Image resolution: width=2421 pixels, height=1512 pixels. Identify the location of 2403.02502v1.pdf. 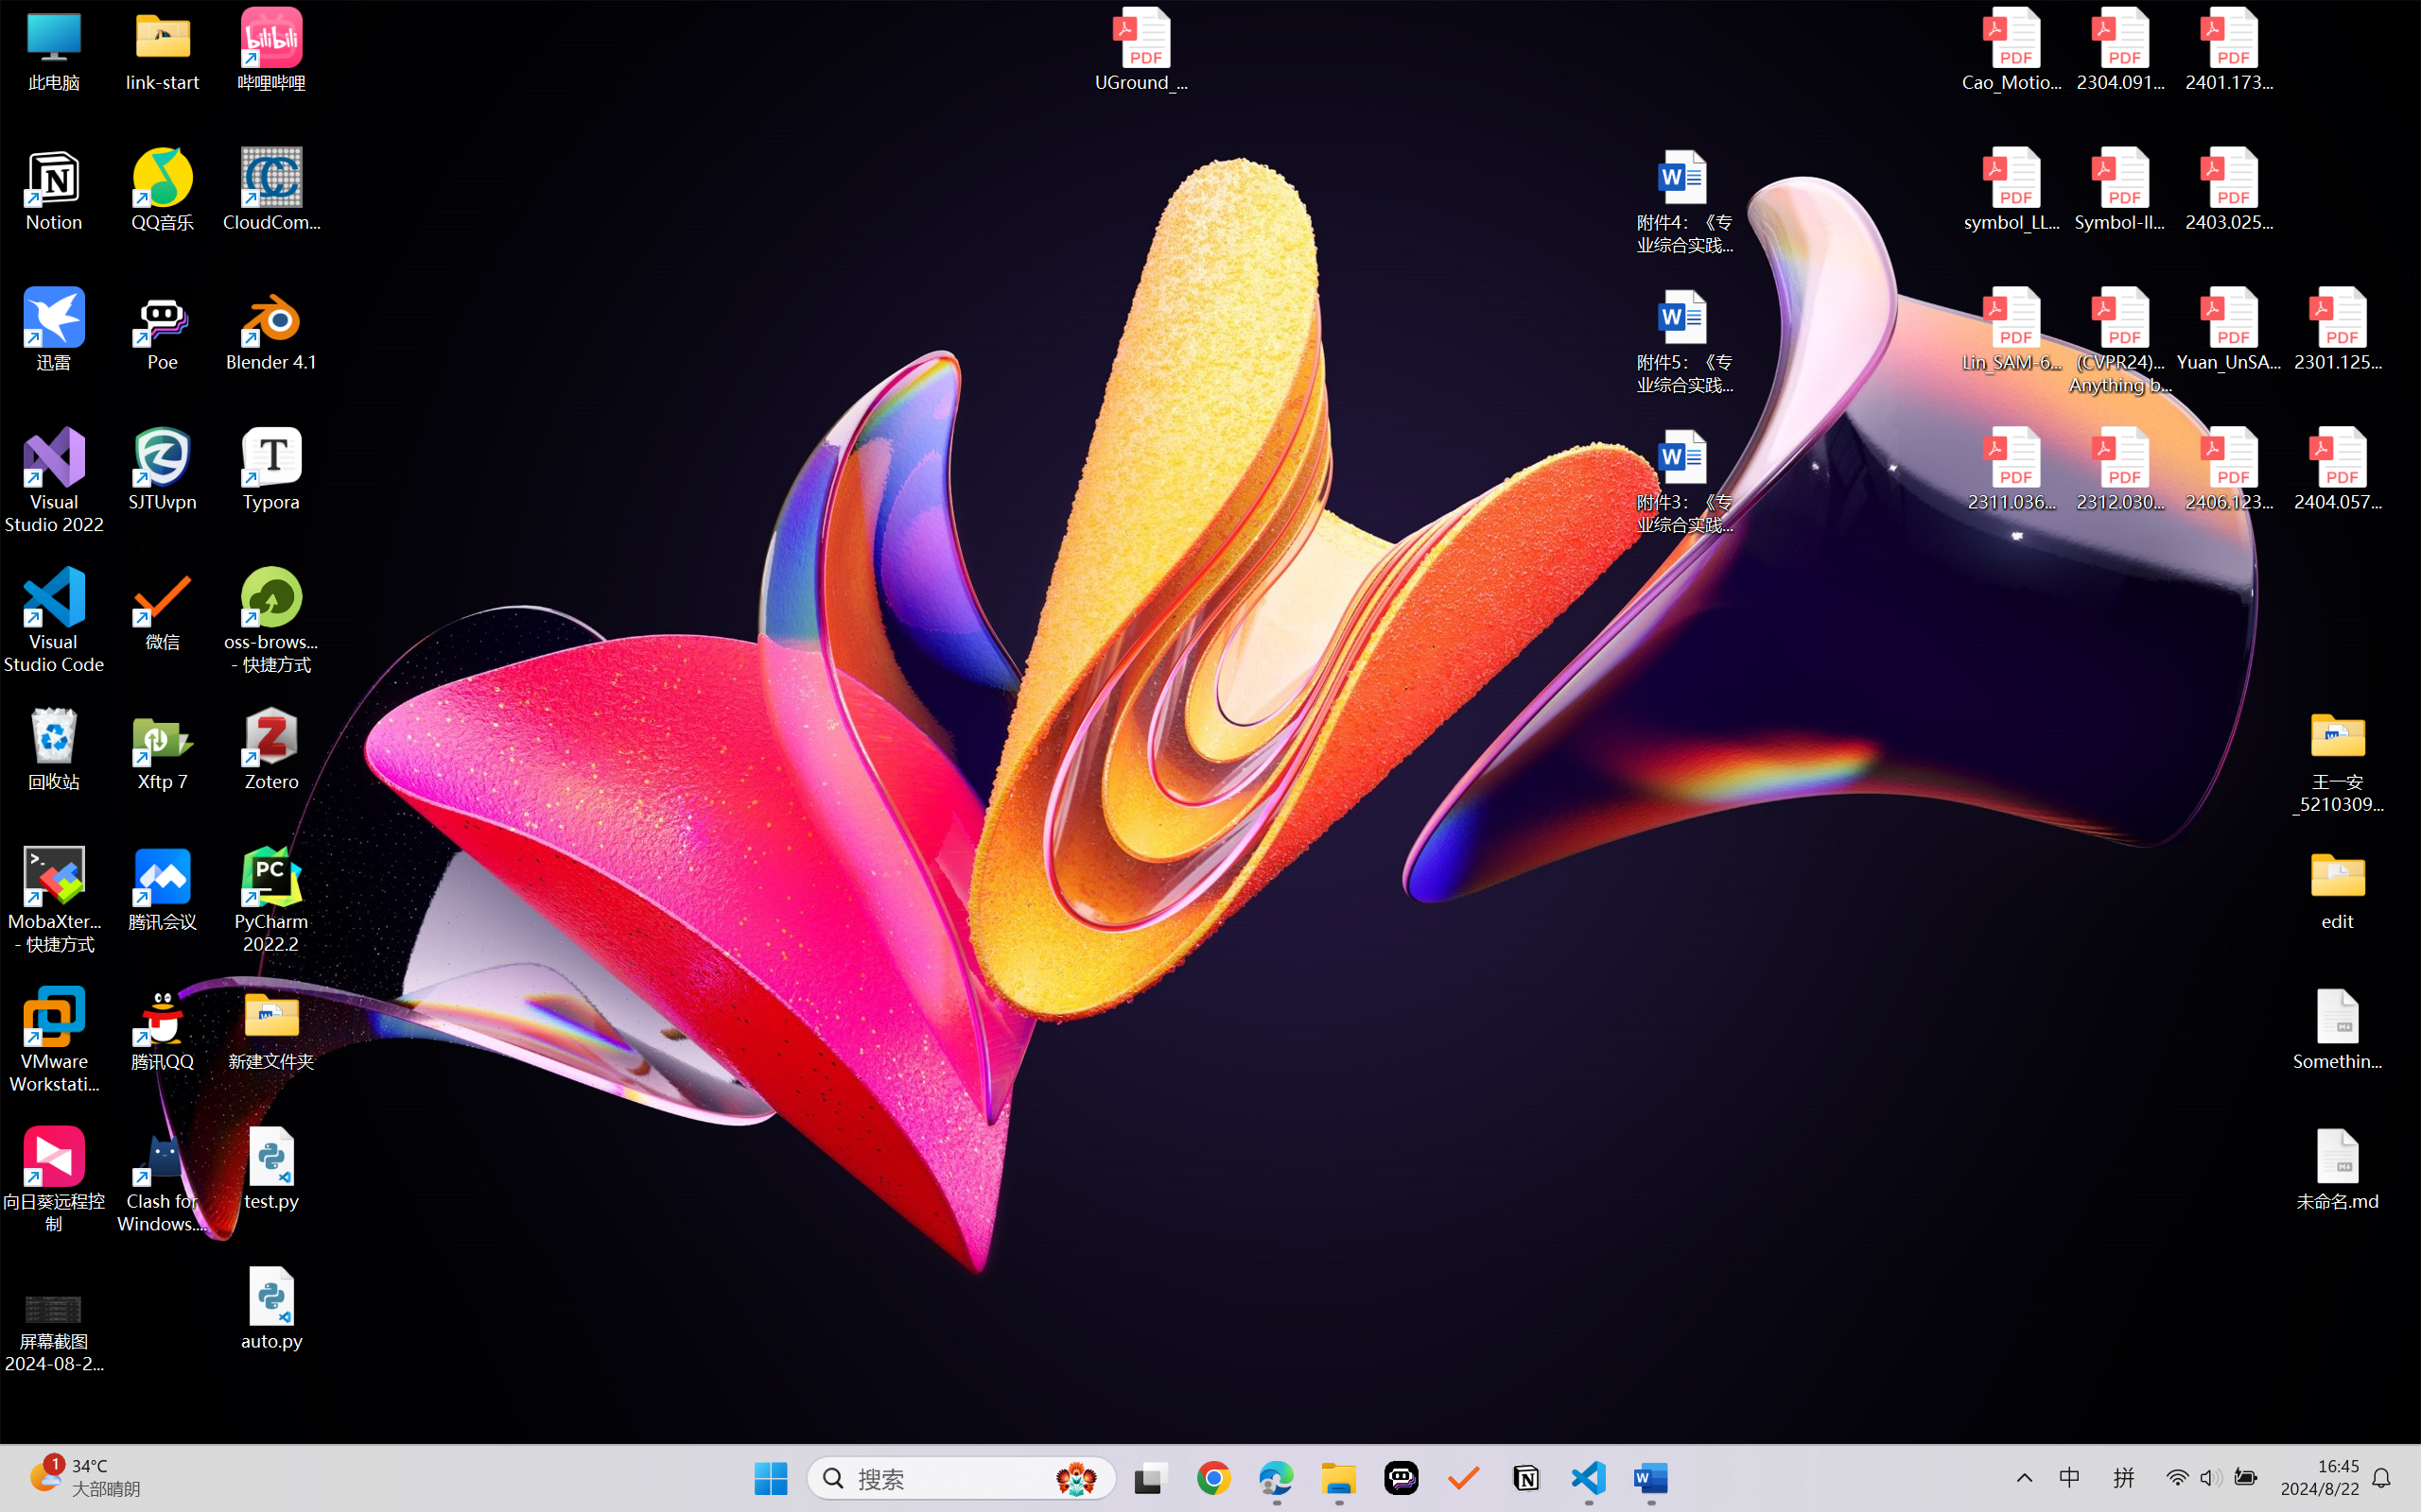
(2228, 190).